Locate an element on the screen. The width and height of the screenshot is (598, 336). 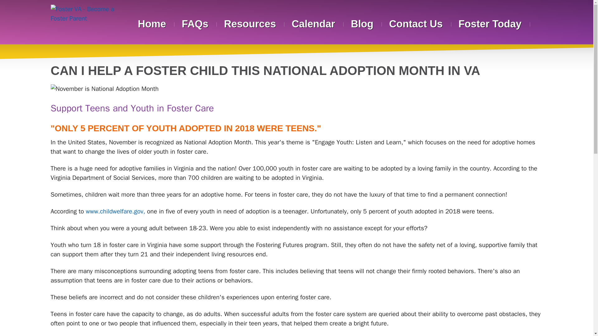
Foster Today is located at coordinates (490, 24).